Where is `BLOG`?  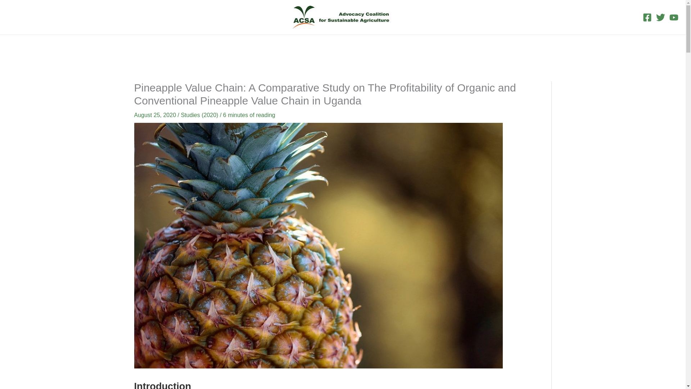 BLOG is located at coordinates (336, 47).